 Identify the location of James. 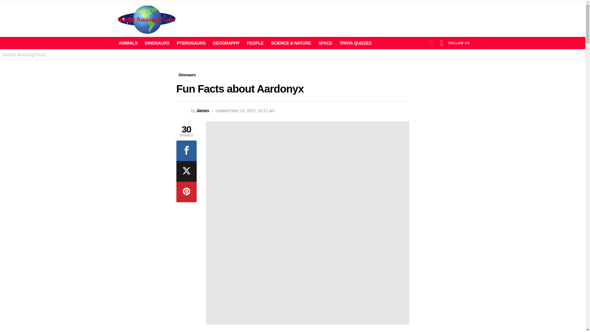
(203, 111).